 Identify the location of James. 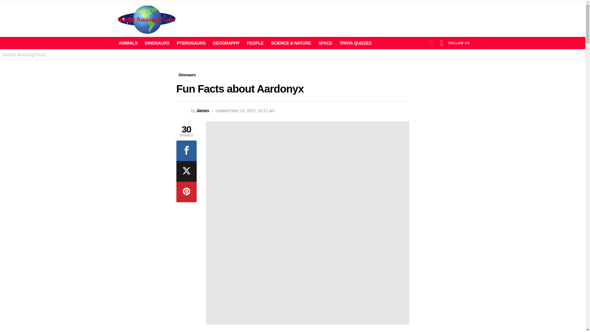
(203, 111).